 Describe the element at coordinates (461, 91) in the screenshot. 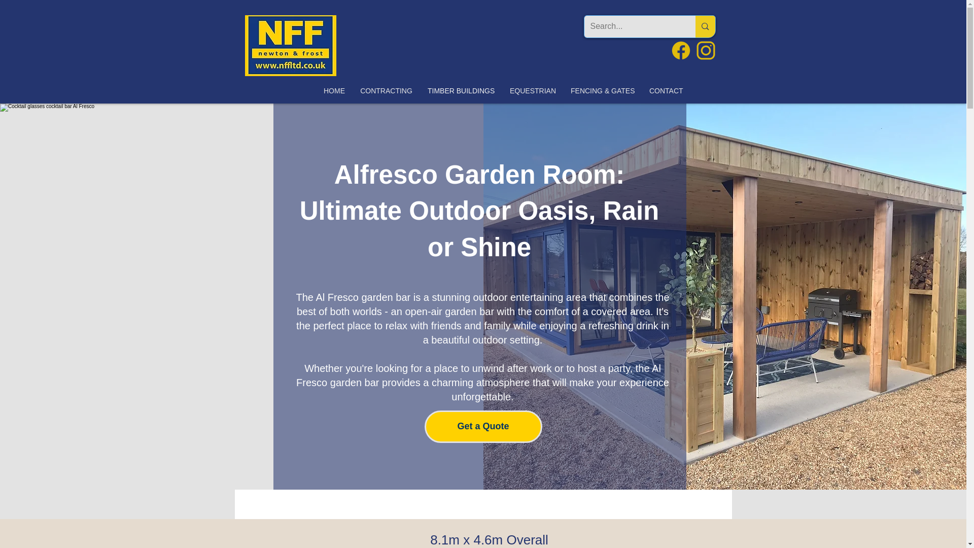

I see `TIMBER BUILDINGS` at that location.